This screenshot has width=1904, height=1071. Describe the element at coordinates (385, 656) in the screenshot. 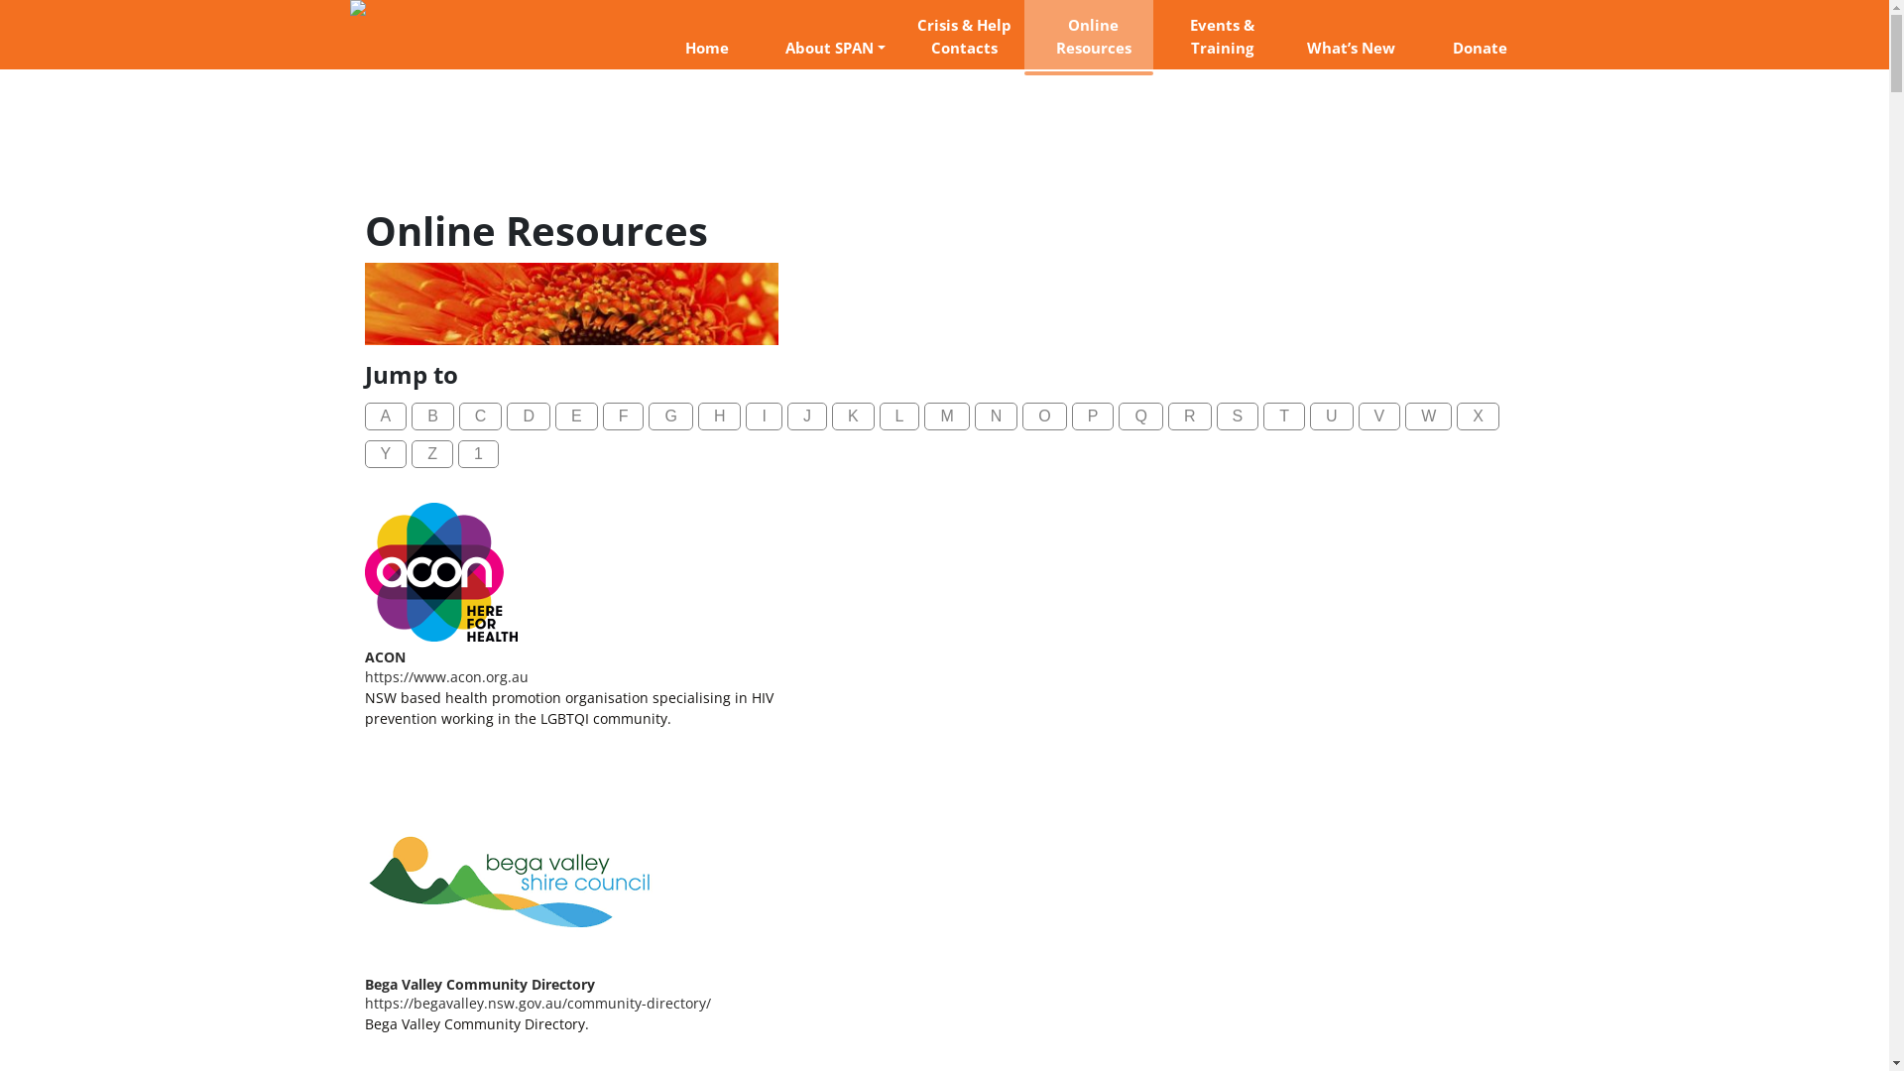

I see `ACON` at that location.